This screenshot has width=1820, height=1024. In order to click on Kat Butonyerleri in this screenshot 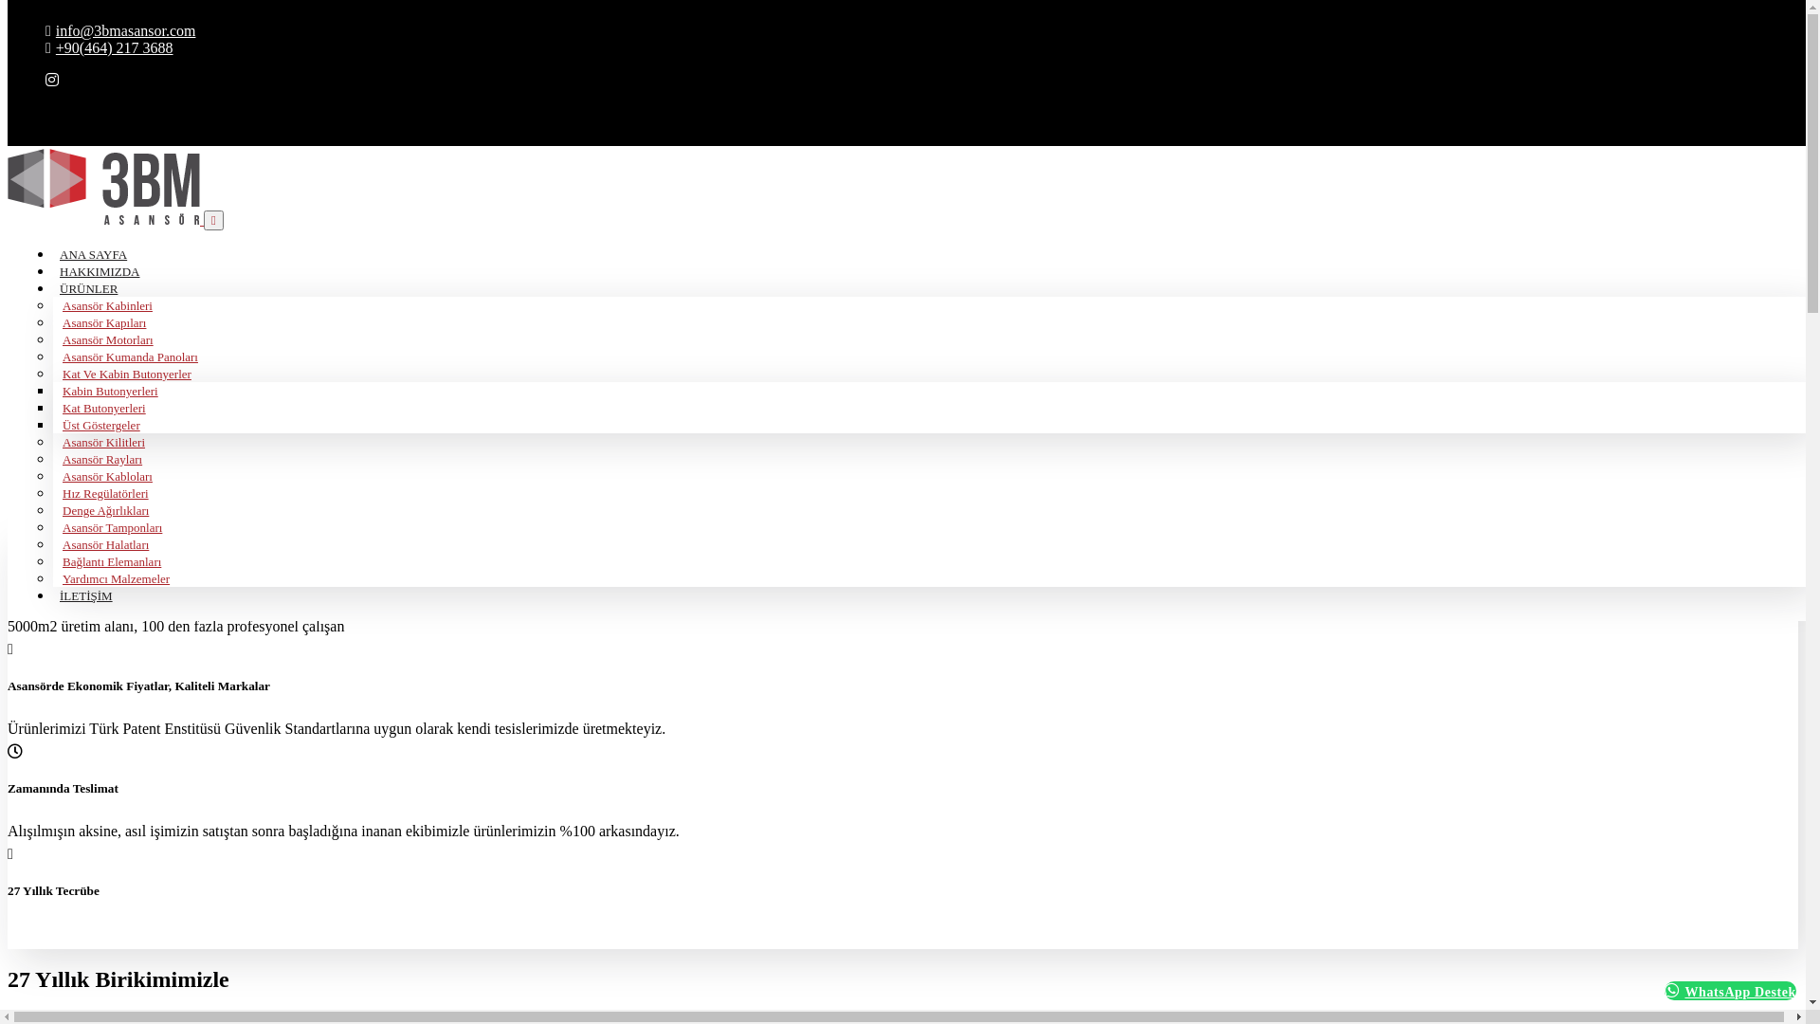, I will do `click(104, 408)`.